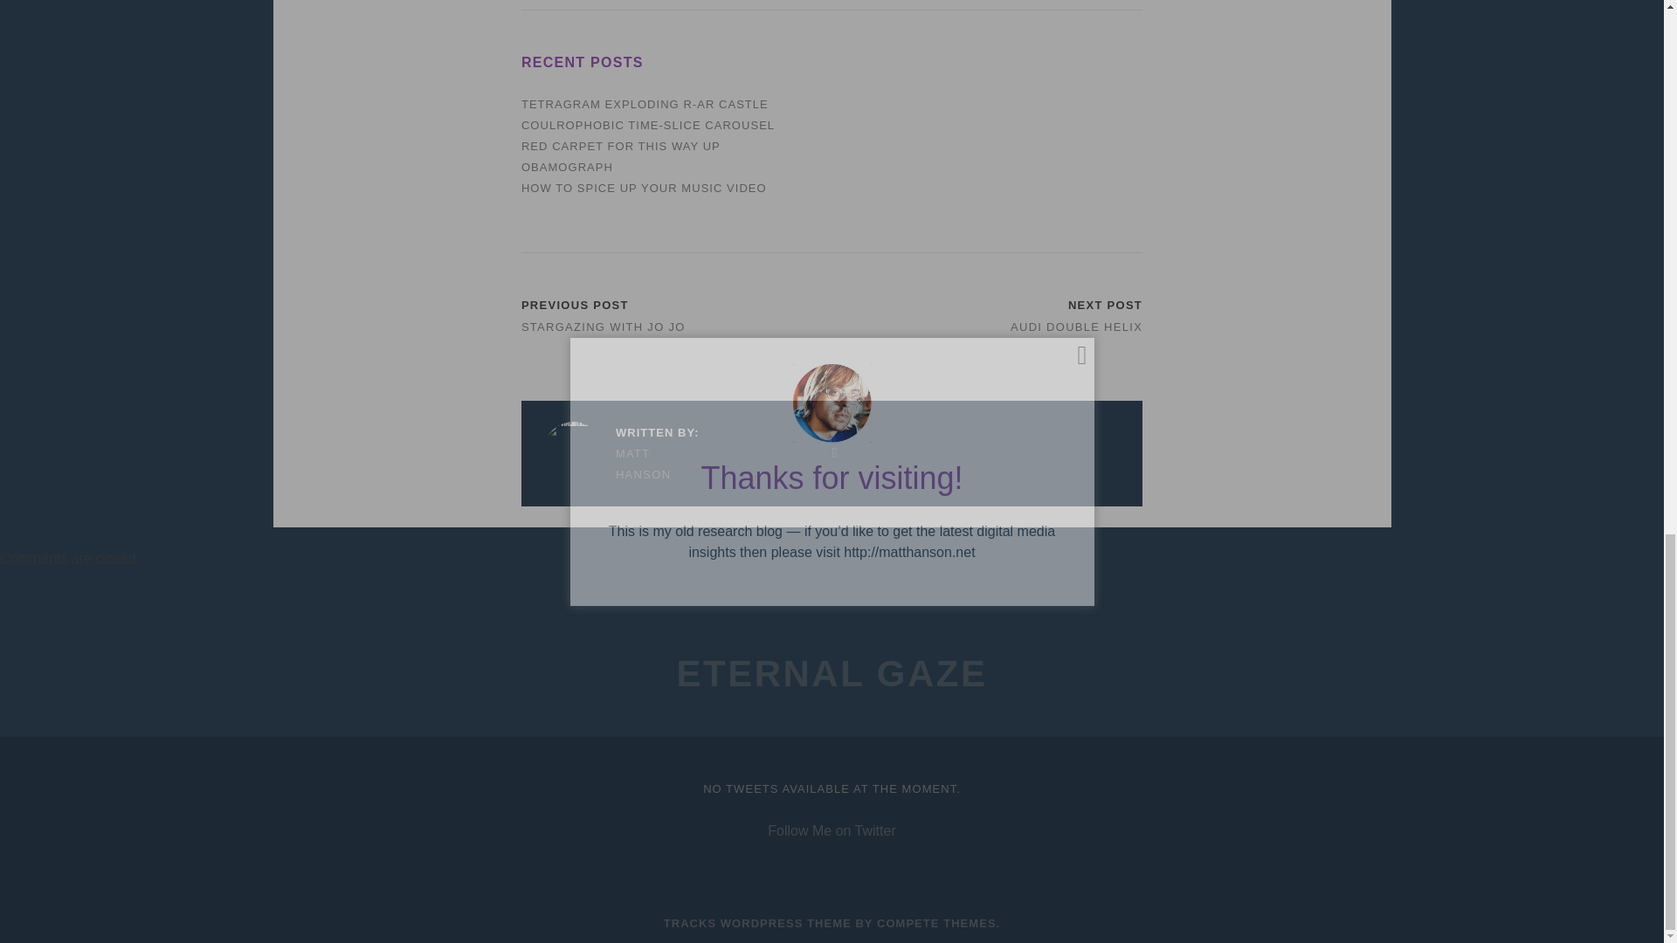 This screenshot has height=943, width=1677. I want to click on STARGAZING WITH JO JO, so click(604, 327).